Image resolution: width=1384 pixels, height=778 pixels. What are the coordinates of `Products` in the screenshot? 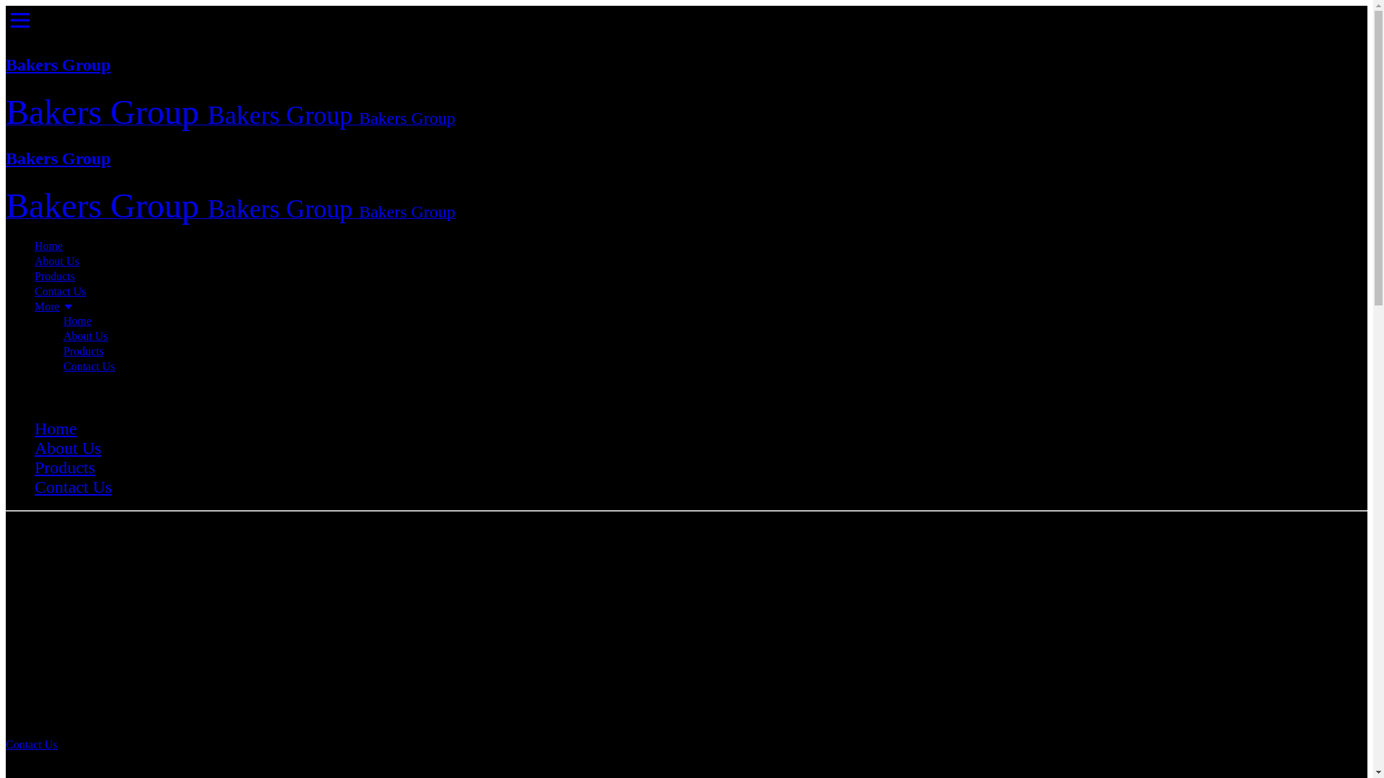 It's located at (55, 277).